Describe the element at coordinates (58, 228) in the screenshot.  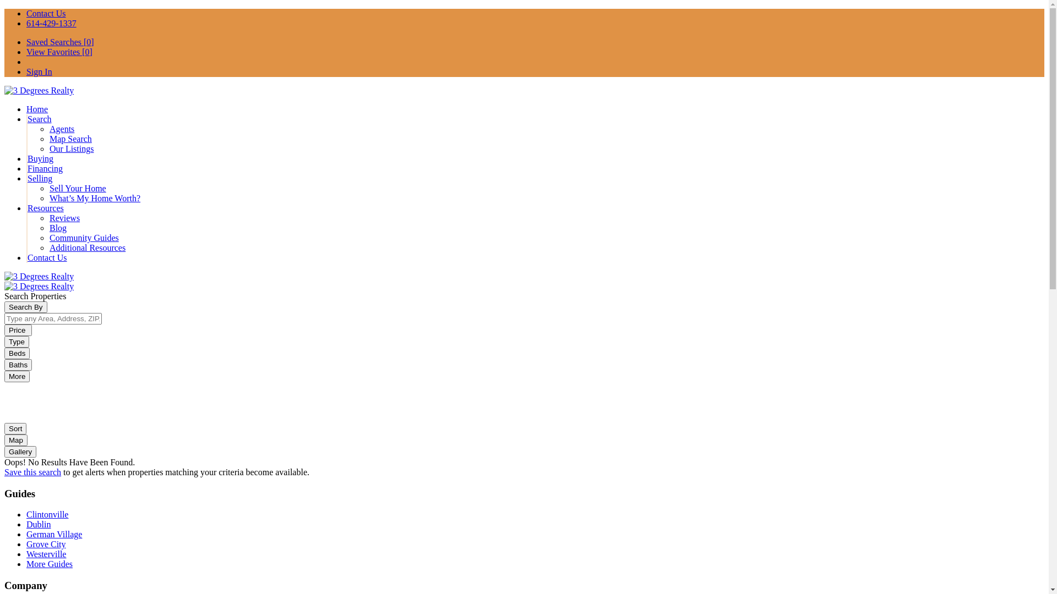
I see `Blog` at that location.